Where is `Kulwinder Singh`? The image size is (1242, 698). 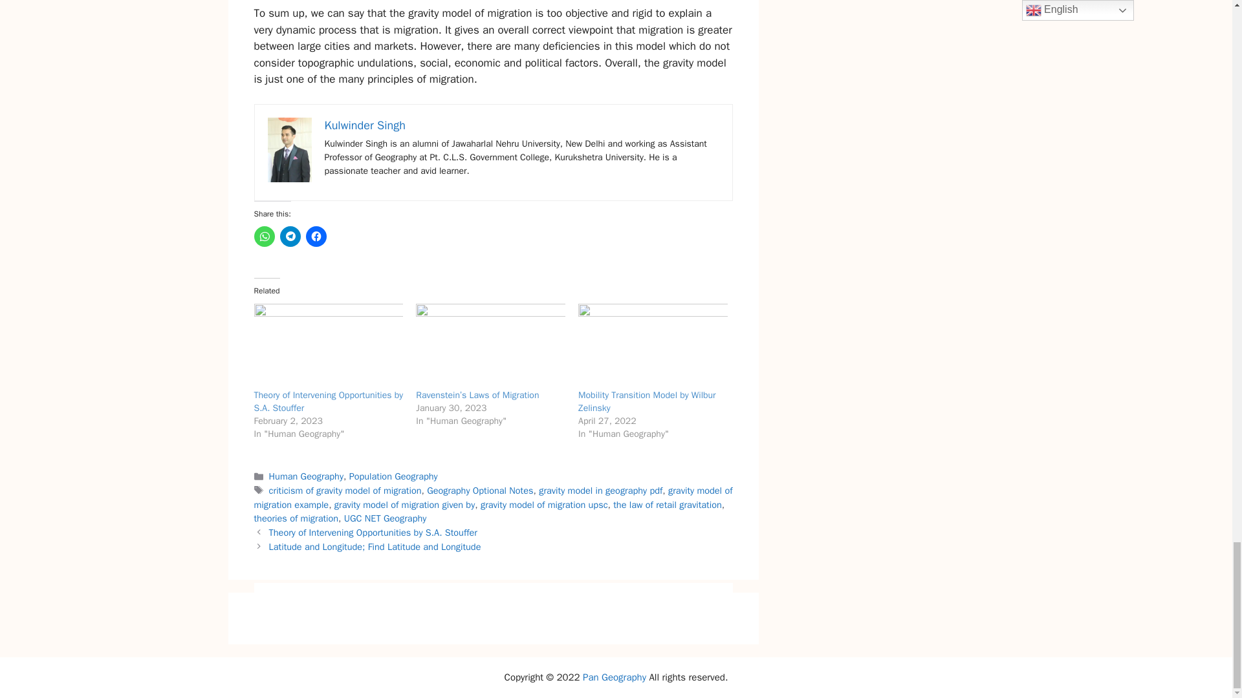
Kulwinder Singh is located at coordinates (365, 125).